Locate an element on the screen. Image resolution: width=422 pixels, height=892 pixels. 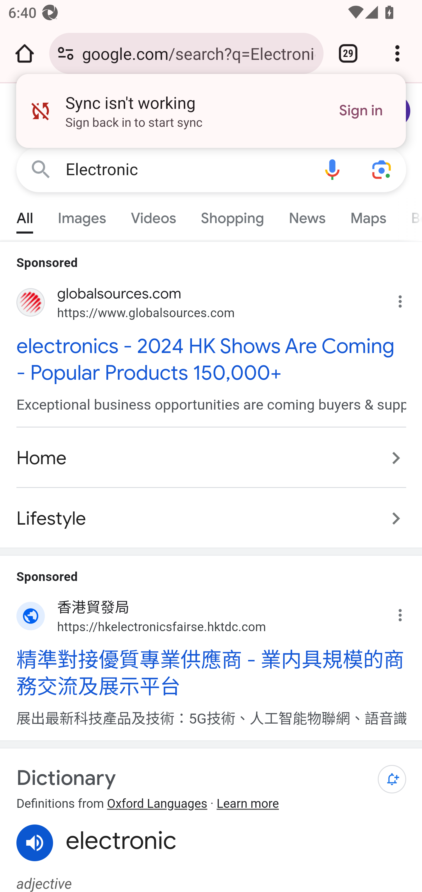
Get notifications about Word of the day is located at coordinates (392, 779).